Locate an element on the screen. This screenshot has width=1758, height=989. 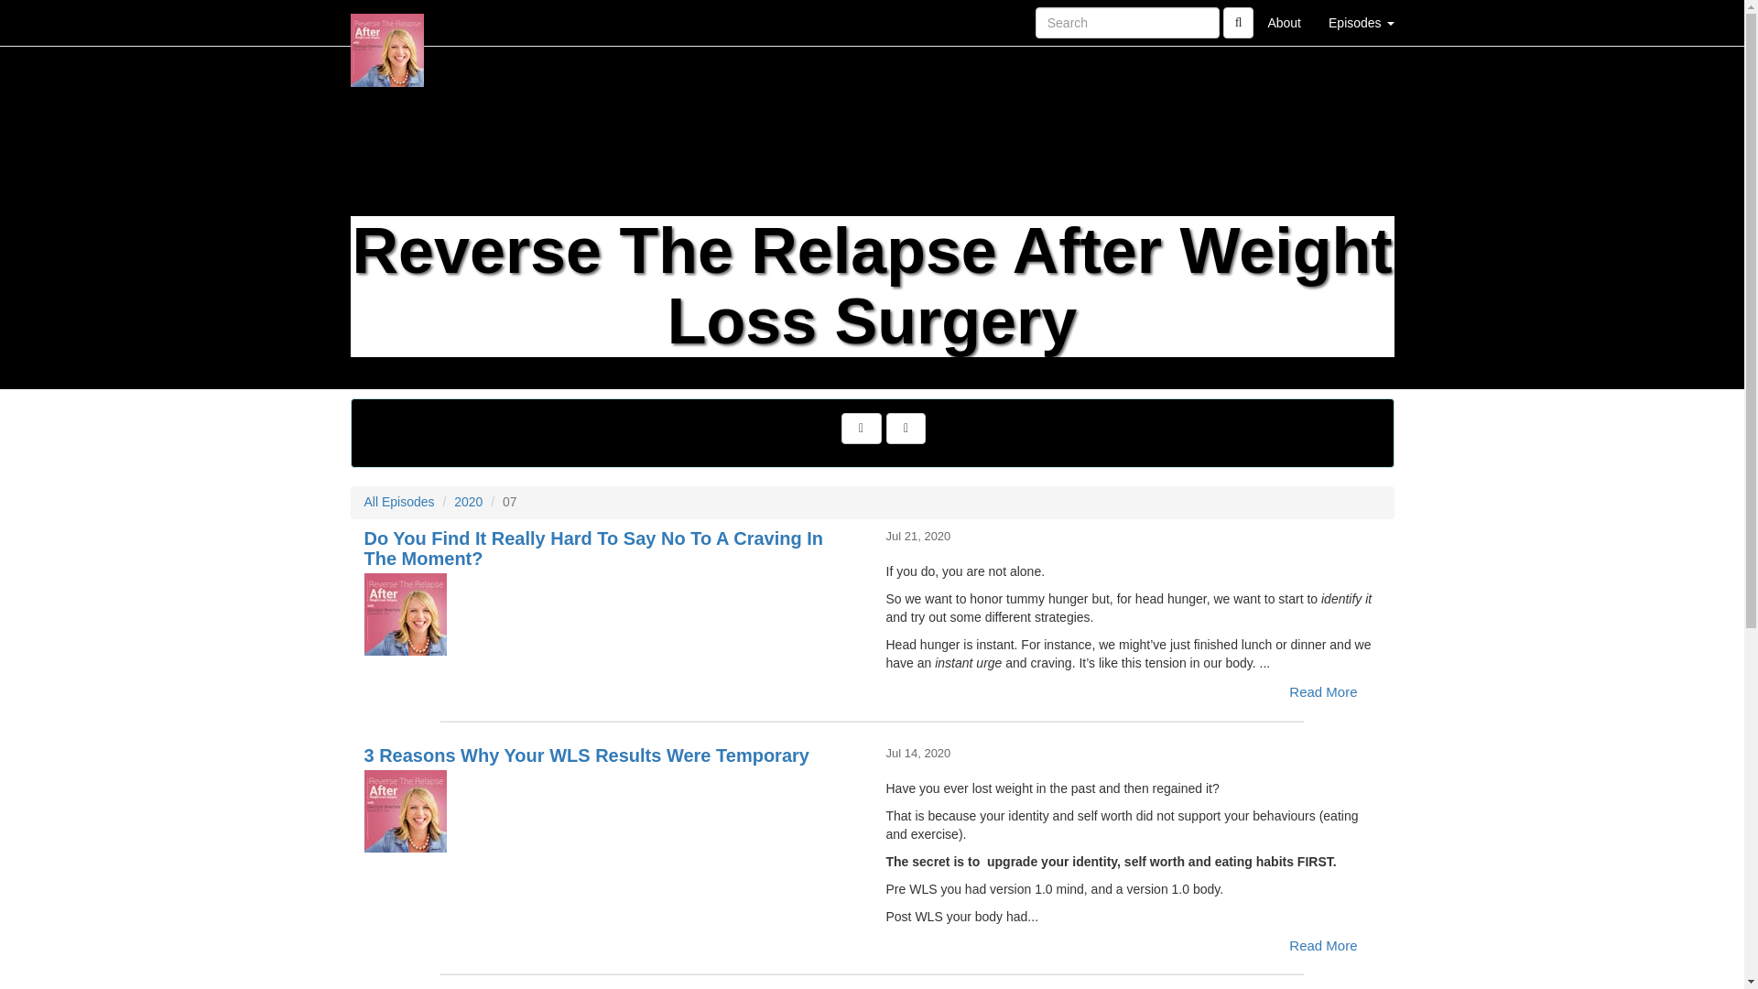
Home Page is located at coordinates (387, 22).